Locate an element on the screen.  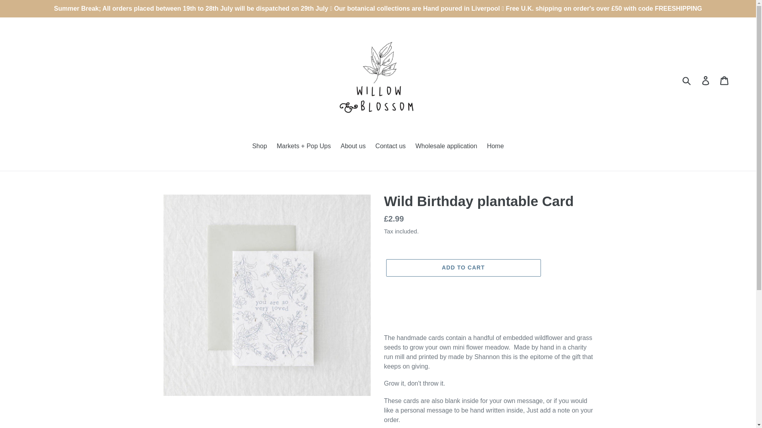
Log in is located at coordinates (706, 80).